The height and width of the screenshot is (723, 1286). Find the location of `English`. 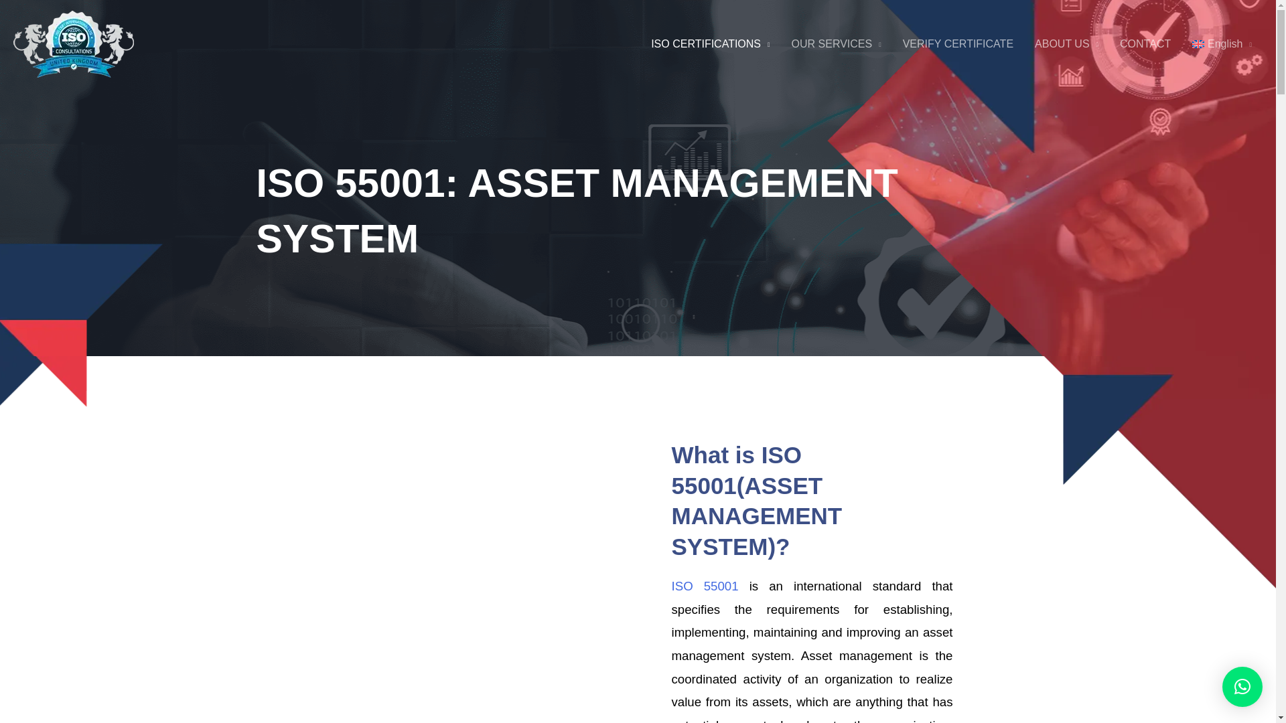

English is located at coordinates (1222, 44).